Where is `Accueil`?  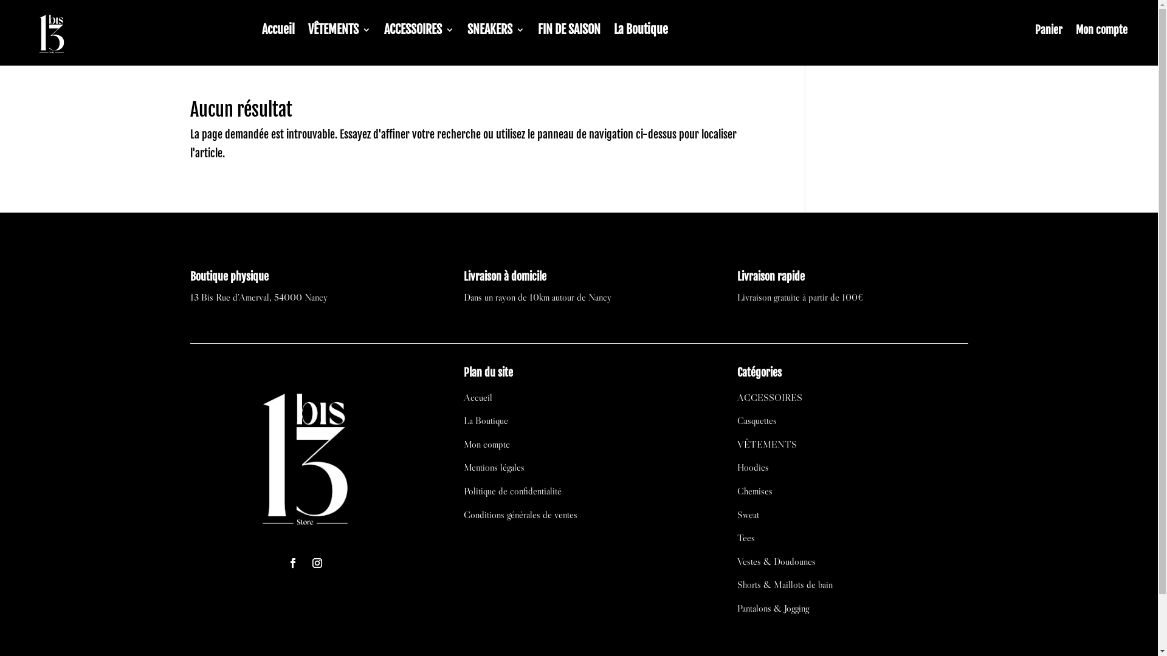 Accueil is located at coordinates (478, 397).